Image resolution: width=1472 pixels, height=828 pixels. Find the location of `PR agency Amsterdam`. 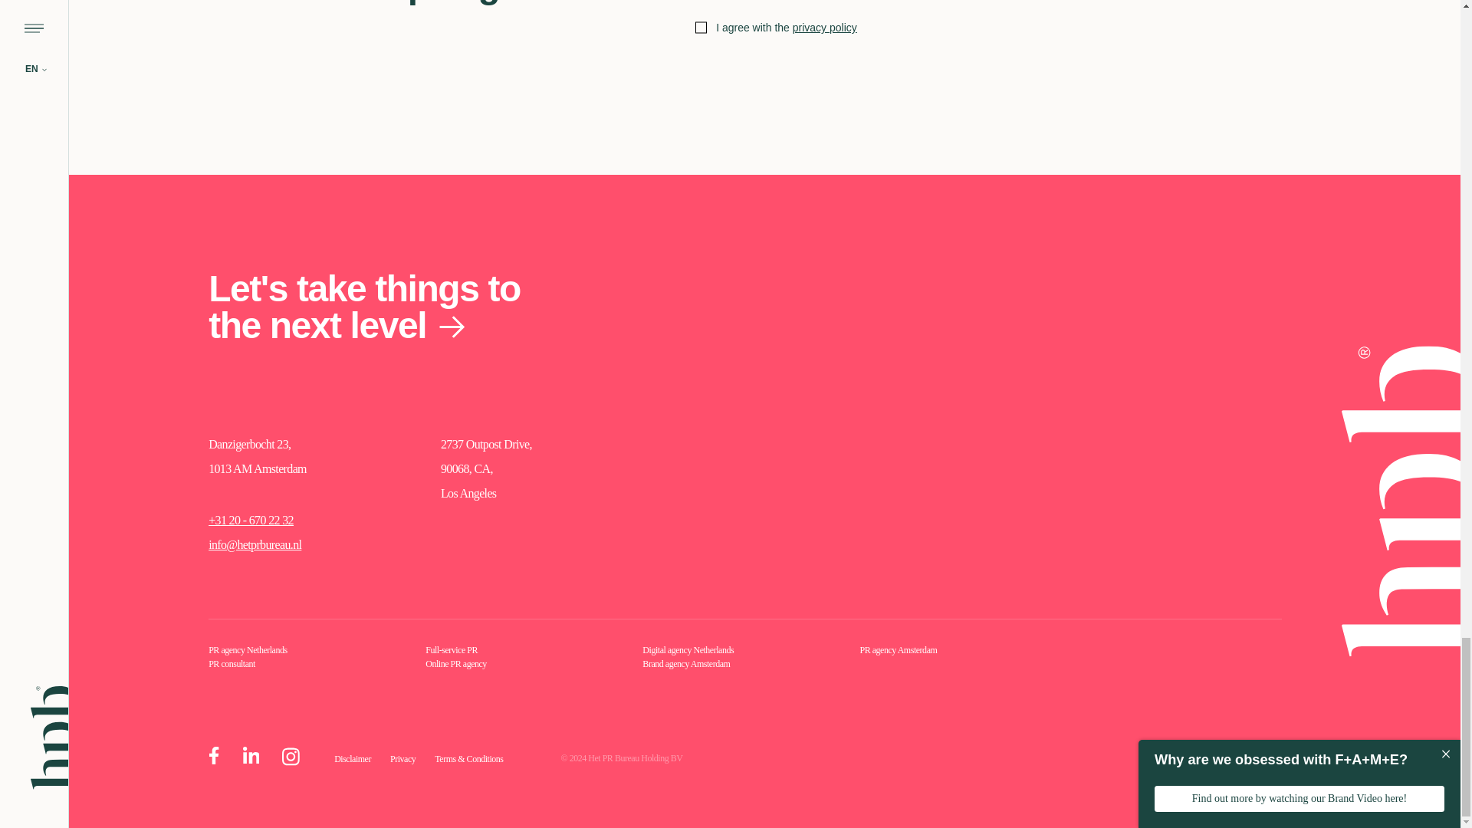

PR agency Amsterdam is located at coordinates (898, 650).